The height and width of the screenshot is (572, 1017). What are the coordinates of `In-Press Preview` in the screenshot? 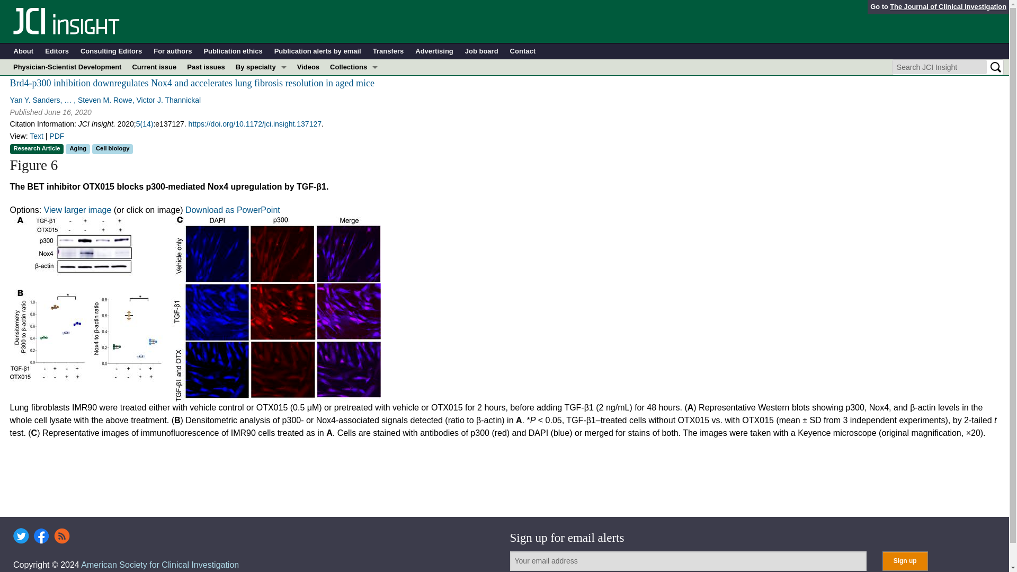 It's located at (354, 83).